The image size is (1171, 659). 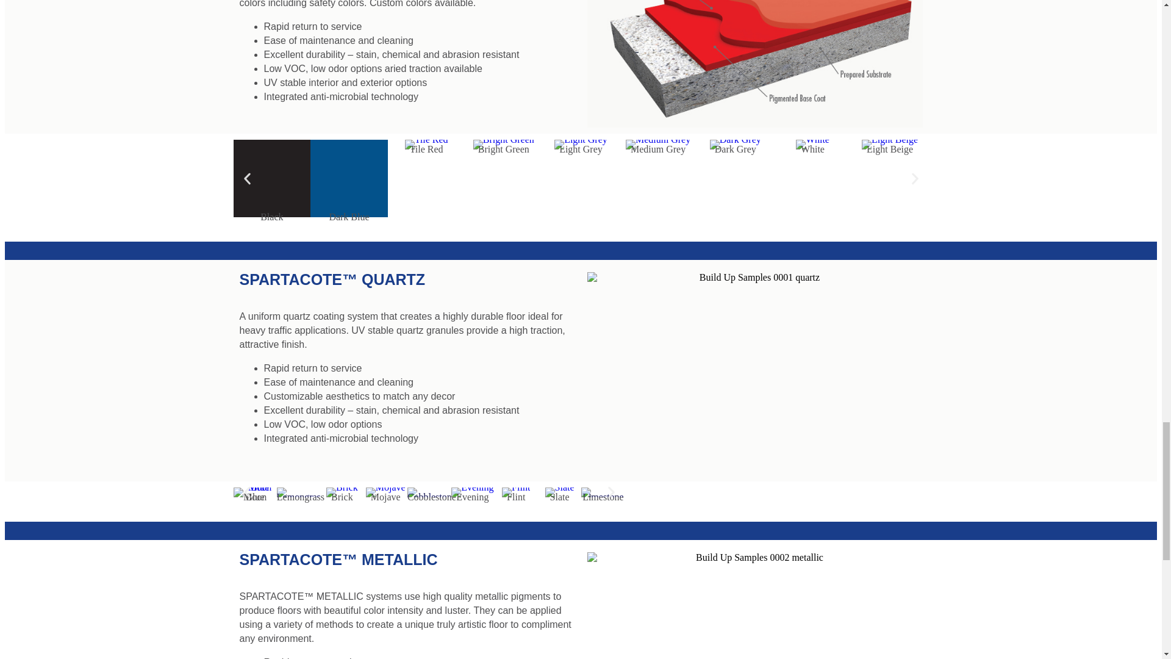 What do you see at coordinates (812, 144) in the screenshot?
I see `White` at bounding box center [812, 144].